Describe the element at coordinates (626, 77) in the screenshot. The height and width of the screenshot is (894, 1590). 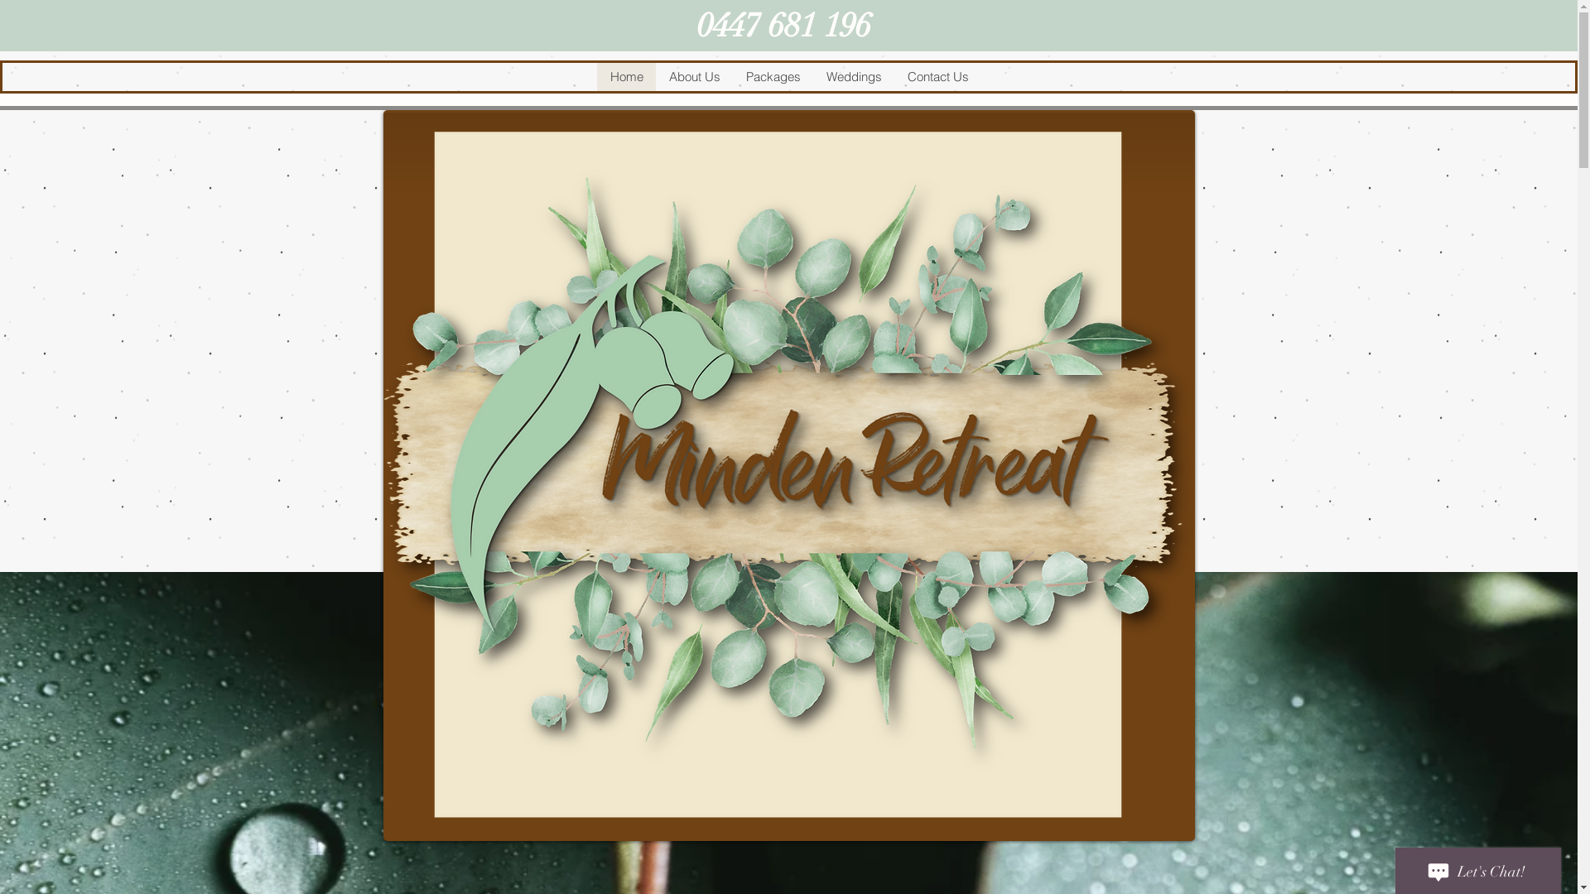
I see `Home` at that location.